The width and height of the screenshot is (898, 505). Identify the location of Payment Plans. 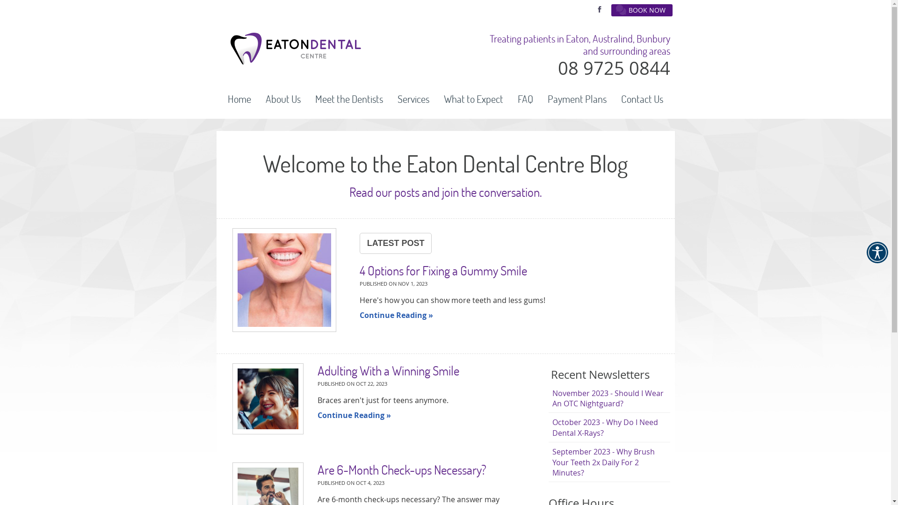
(577, 99).